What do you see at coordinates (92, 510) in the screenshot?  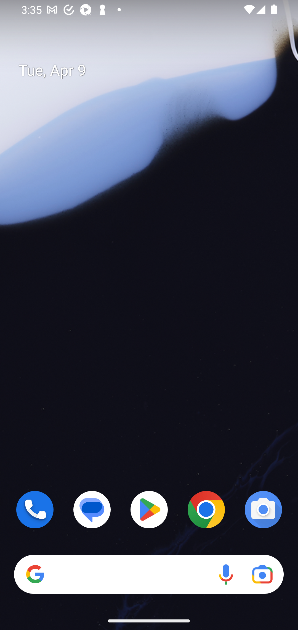 I see `Messages` at bounding box center [92, 510].